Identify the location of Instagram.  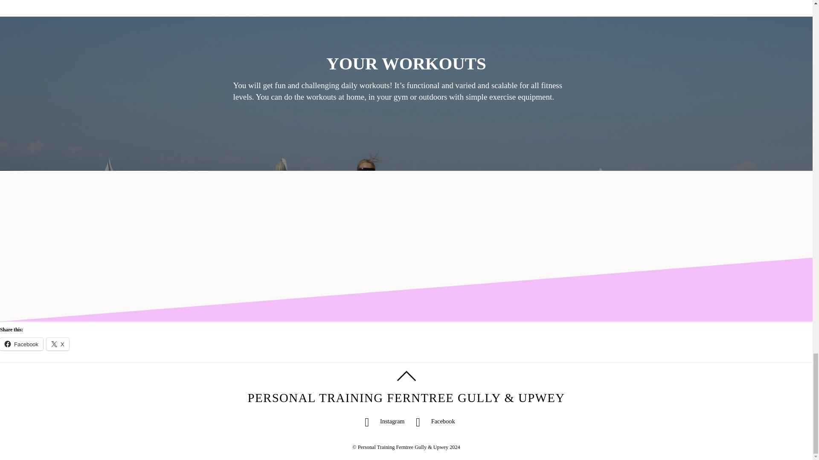
(381, 421).